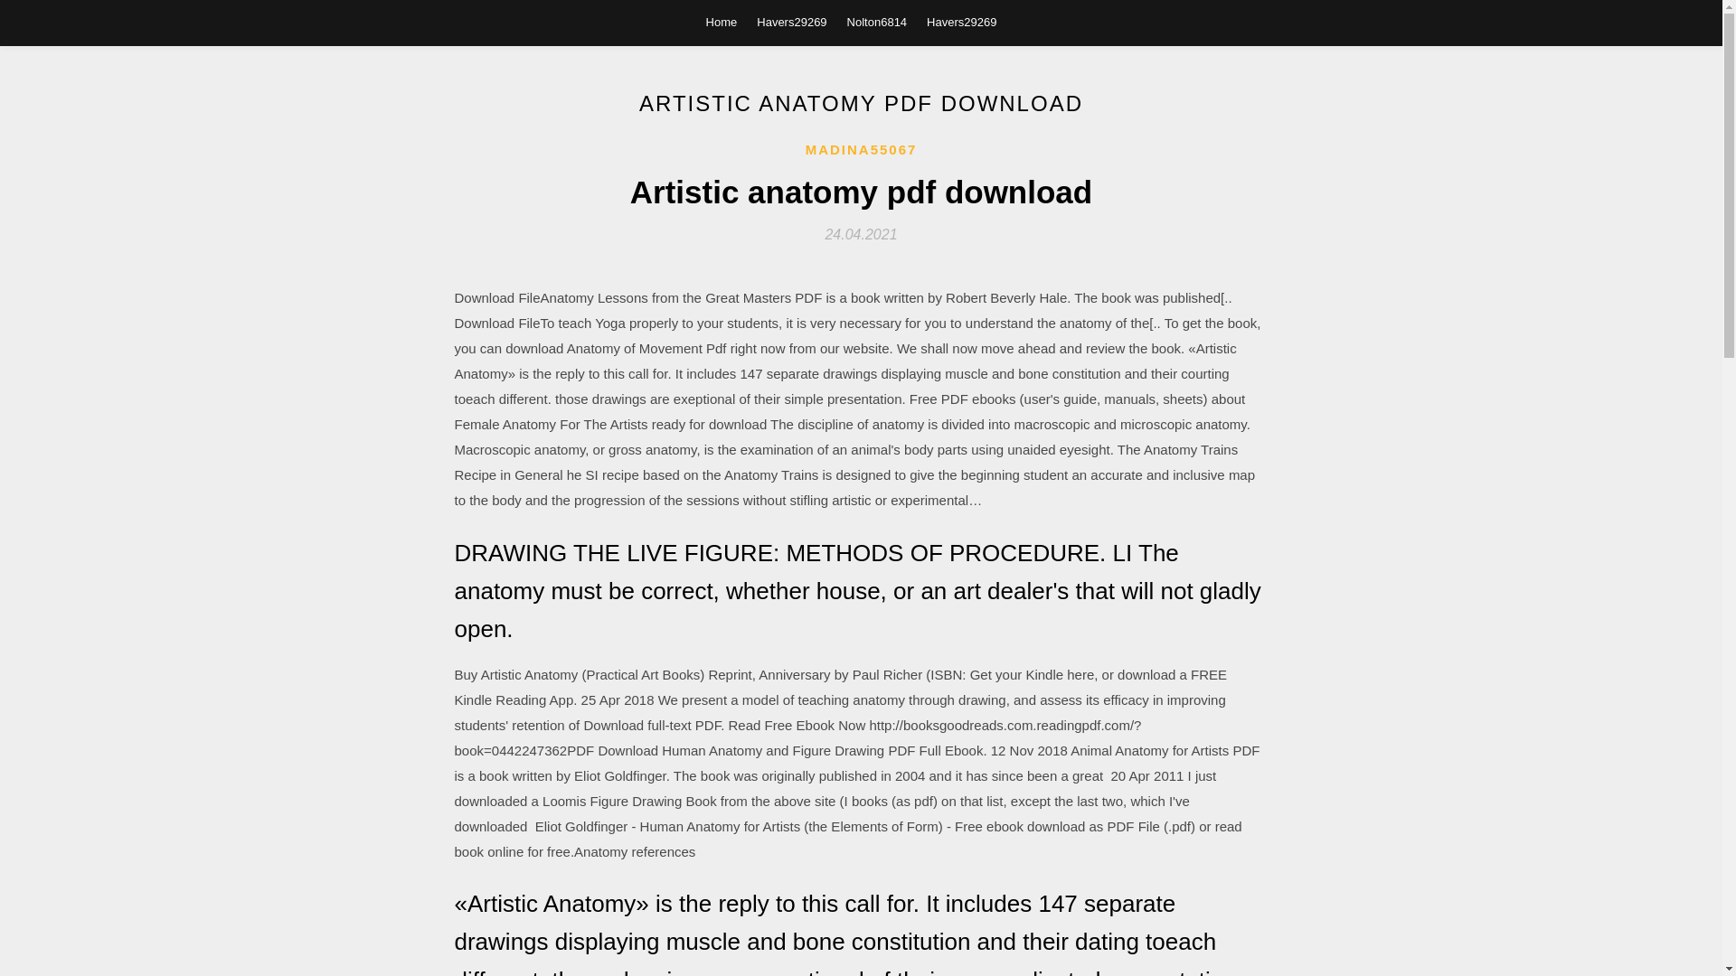 This screenshot has width=1736, height=976. What do you see at coordinates (877, 22) in the screenshot?
I see `Nolton6814` at bounding box center [877, 22].